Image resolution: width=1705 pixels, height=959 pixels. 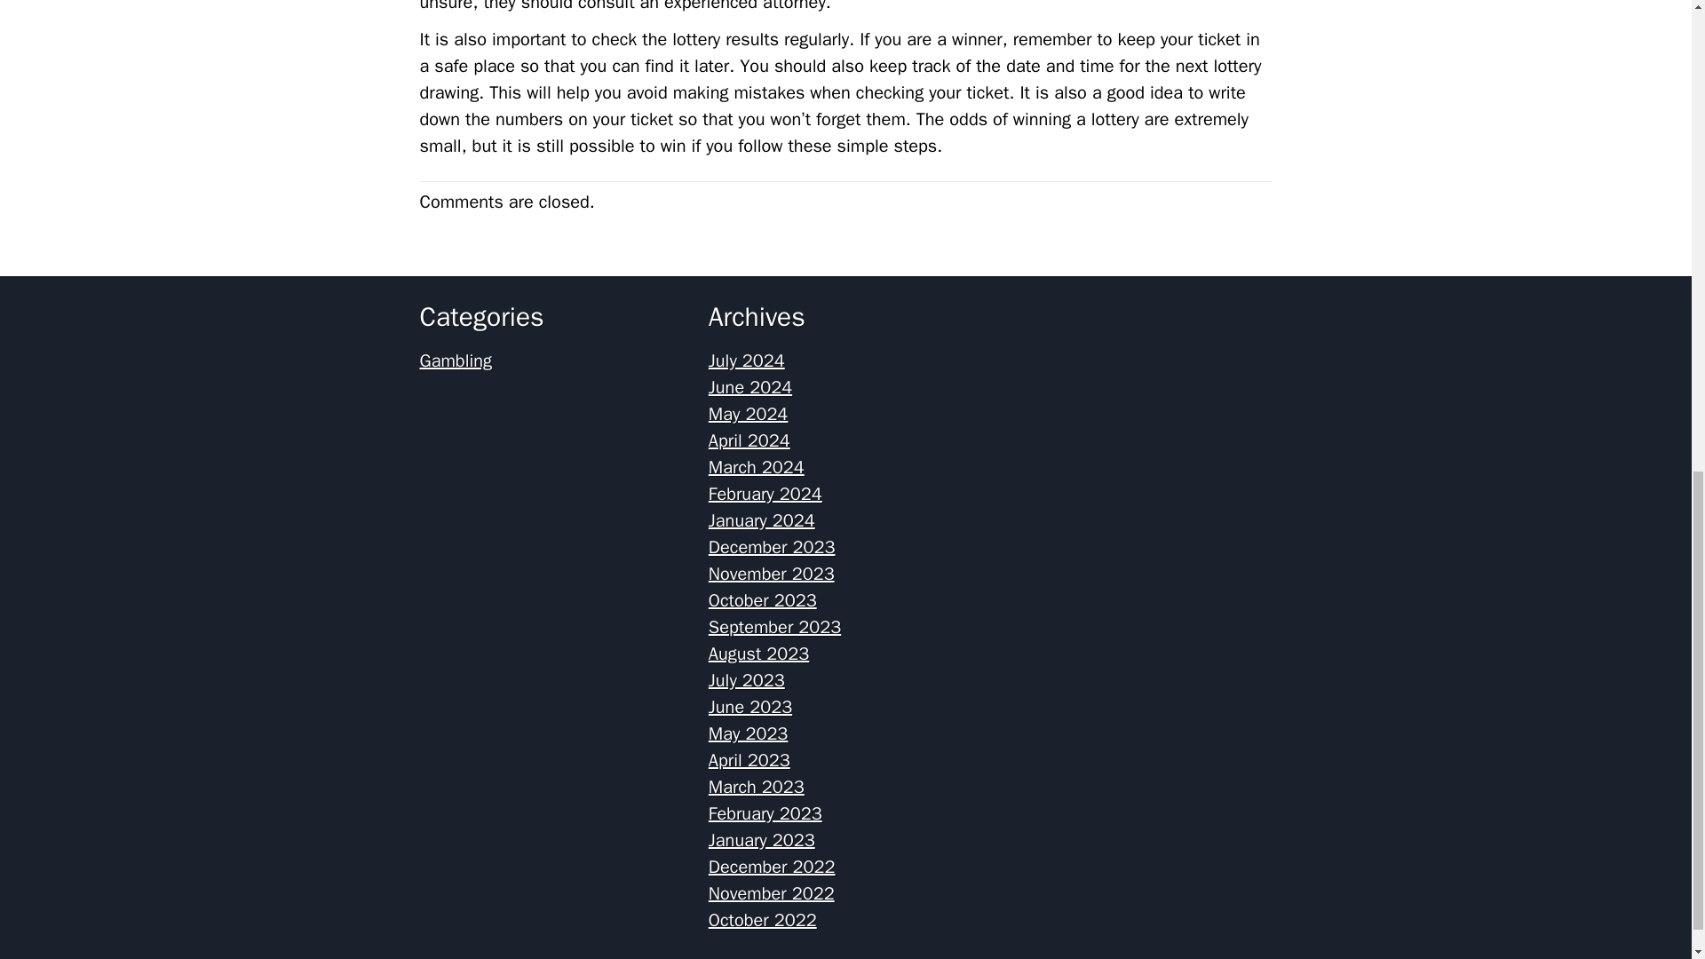 What do you see at coordinates (749, 760) in the screenshot?
I see `April 2023` at bounding box center [749, 760].